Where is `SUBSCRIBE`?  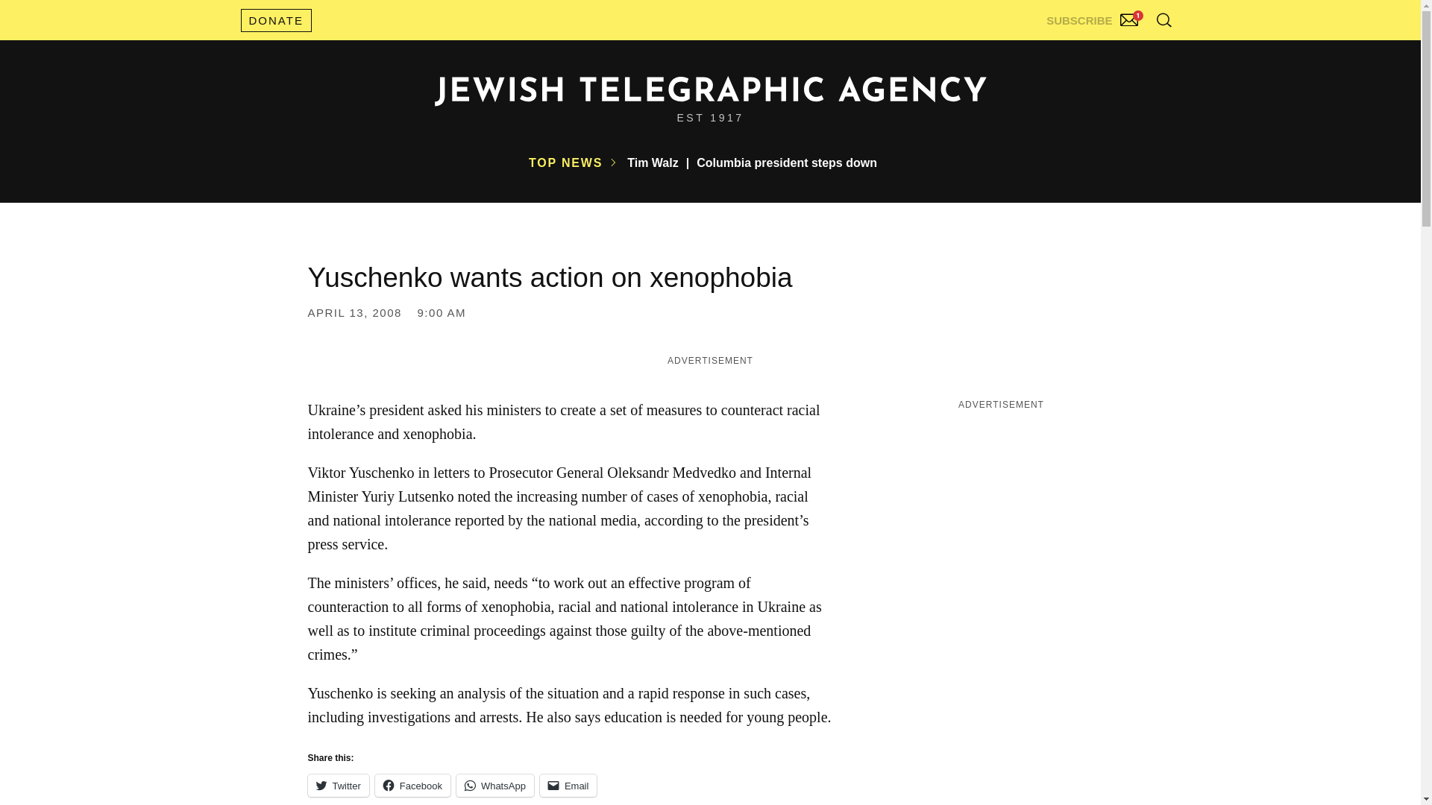 SUBSCRIBE is located at coordinates (1094, 16).